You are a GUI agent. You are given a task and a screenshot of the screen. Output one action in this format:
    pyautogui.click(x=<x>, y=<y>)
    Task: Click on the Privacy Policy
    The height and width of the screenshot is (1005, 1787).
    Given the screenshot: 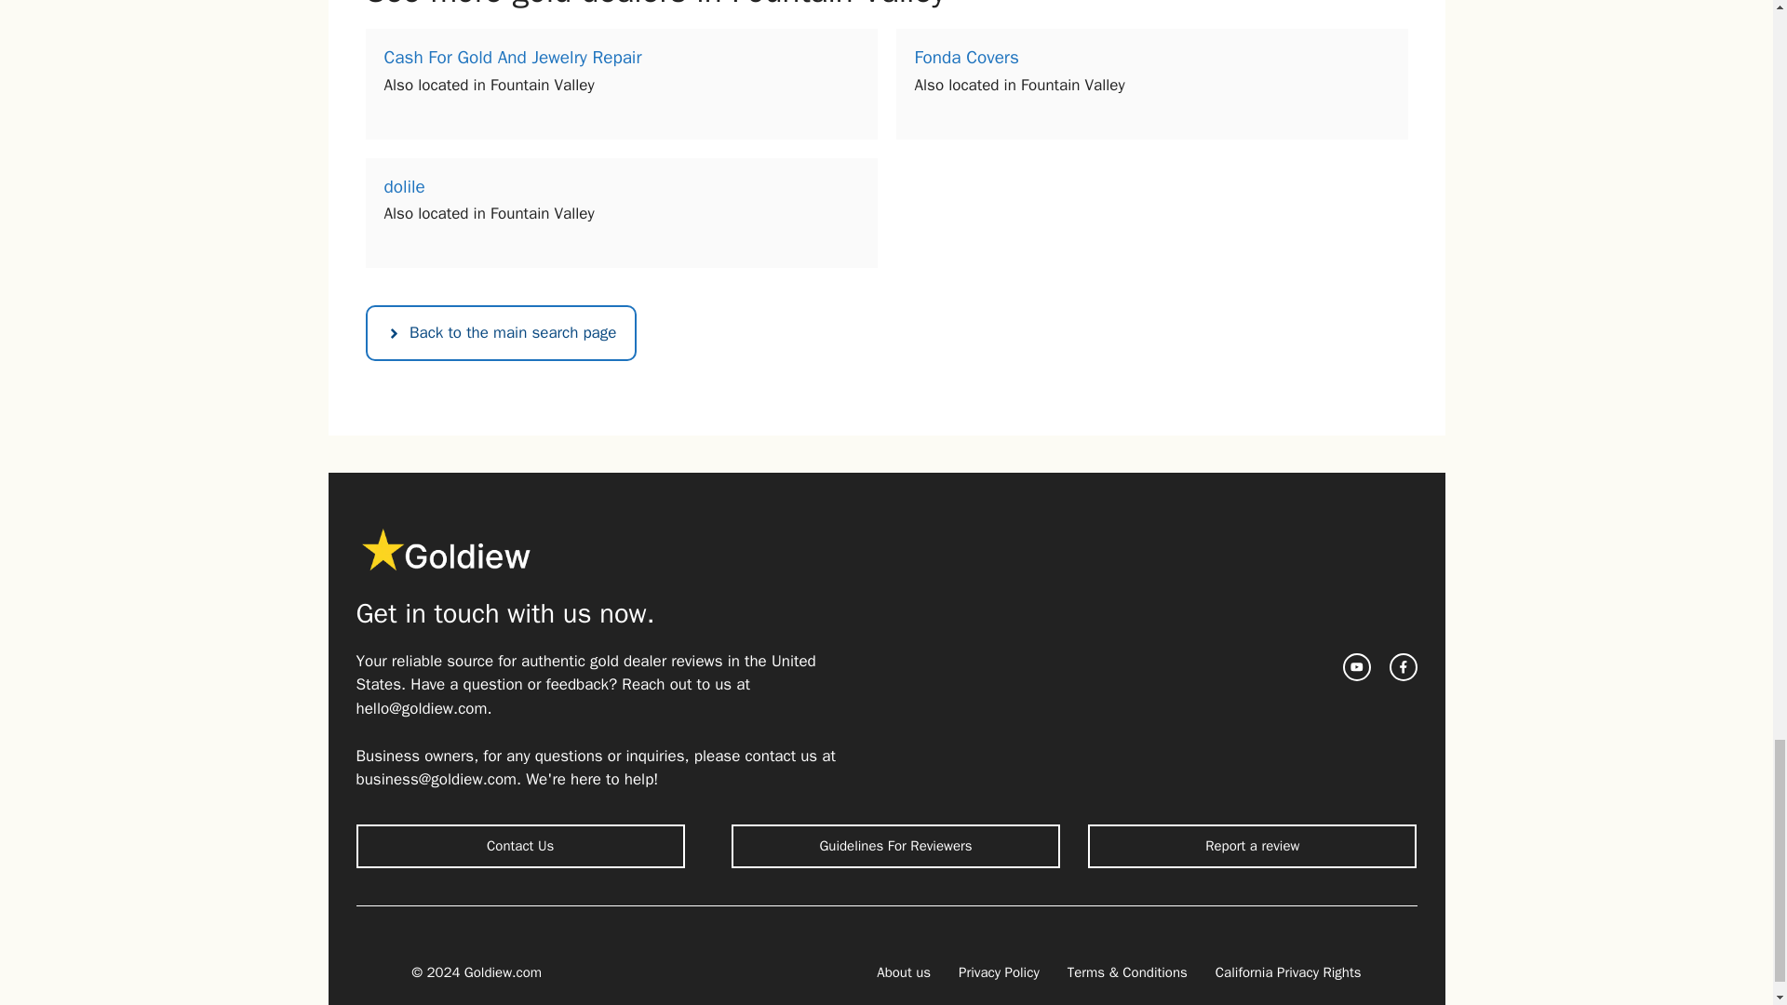 What is the action you would take?
    pyautogui.click(x=999, y=972)
    